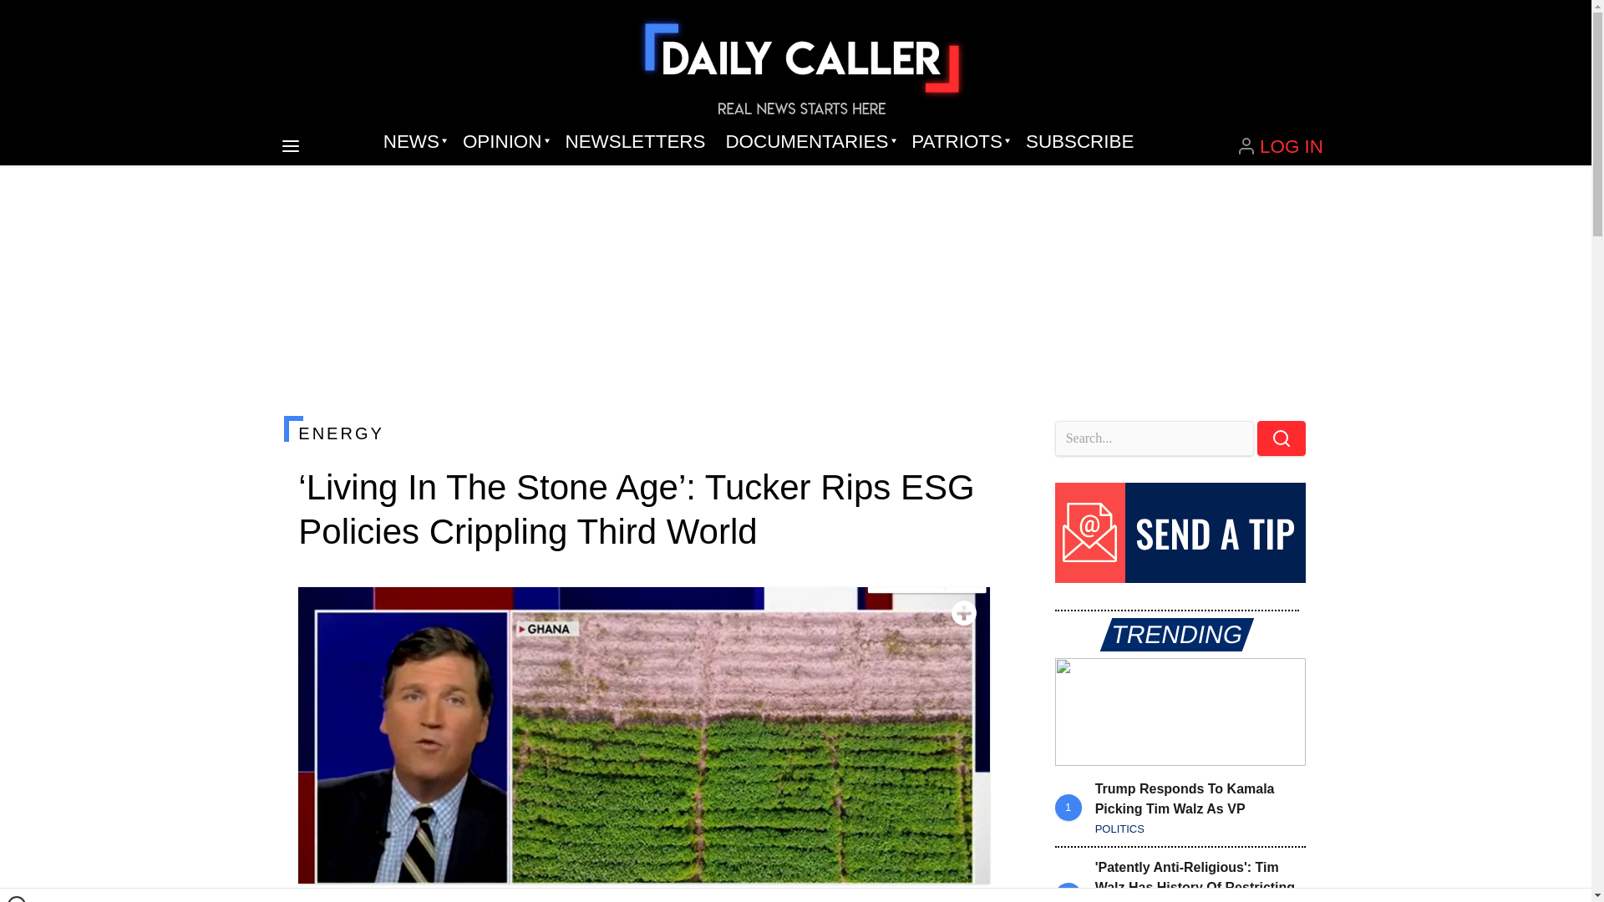 This screenshot has height=902, width=1604. What do you see at coordinates (1079, 142) in the screenshot?
I see `SUBSCRIBE` at bounding box center [1079, 142].